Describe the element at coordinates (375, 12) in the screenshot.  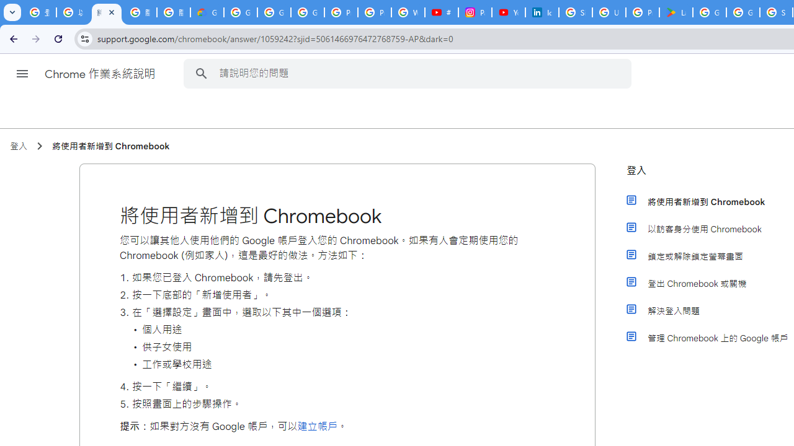
I see `Privacy Help Center - Policies Help` at that location.